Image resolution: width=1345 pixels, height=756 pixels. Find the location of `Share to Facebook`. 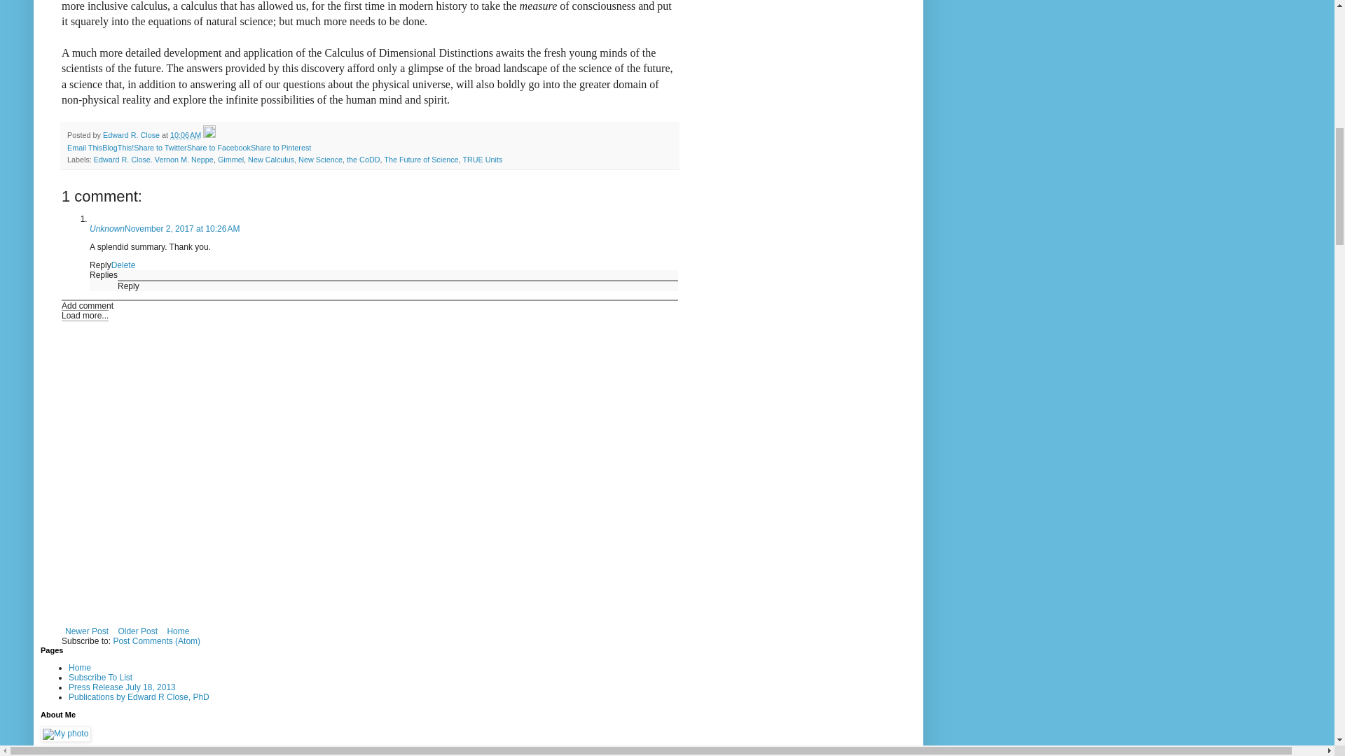

Share to Facebook is located at coordinates (219, 148).